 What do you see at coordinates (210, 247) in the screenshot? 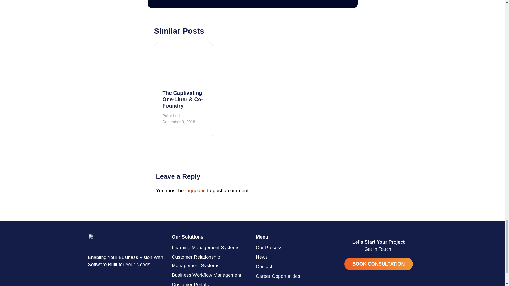
I see `Learning Management Systems` at bounding box center [210, 247].